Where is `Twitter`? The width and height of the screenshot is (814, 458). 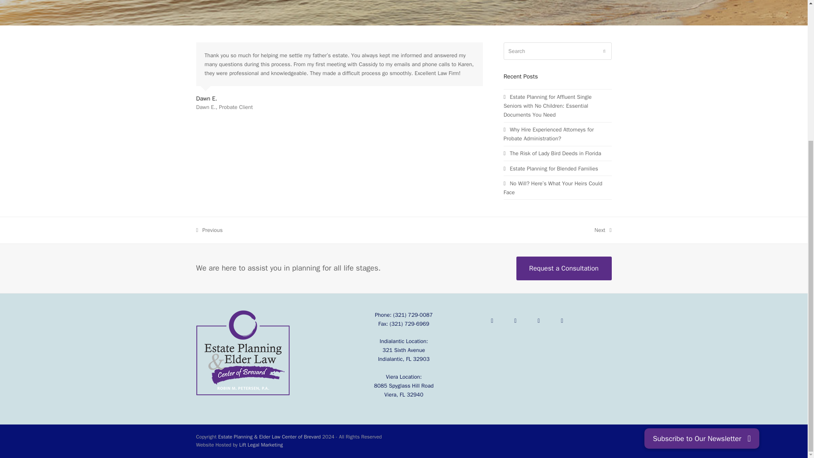 Twitter is located at coordinates (602, 230).